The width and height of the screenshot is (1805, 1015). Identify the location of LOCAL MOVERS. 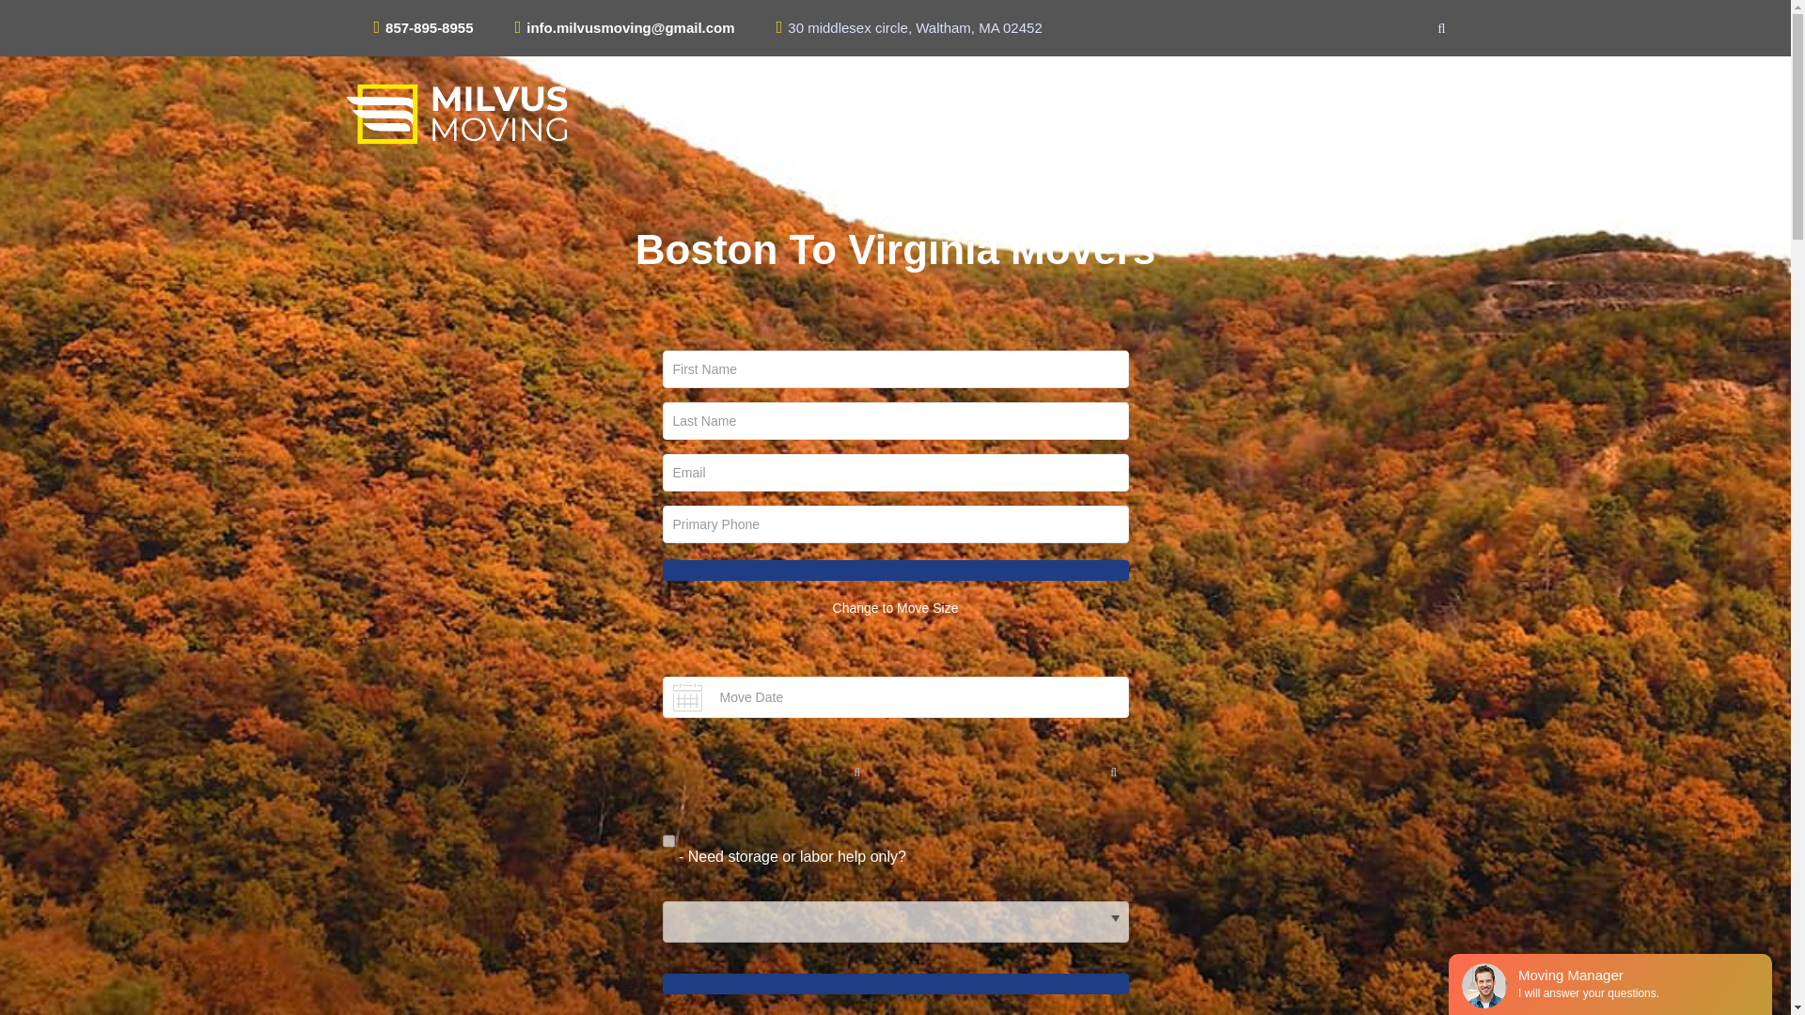
(773, 108).